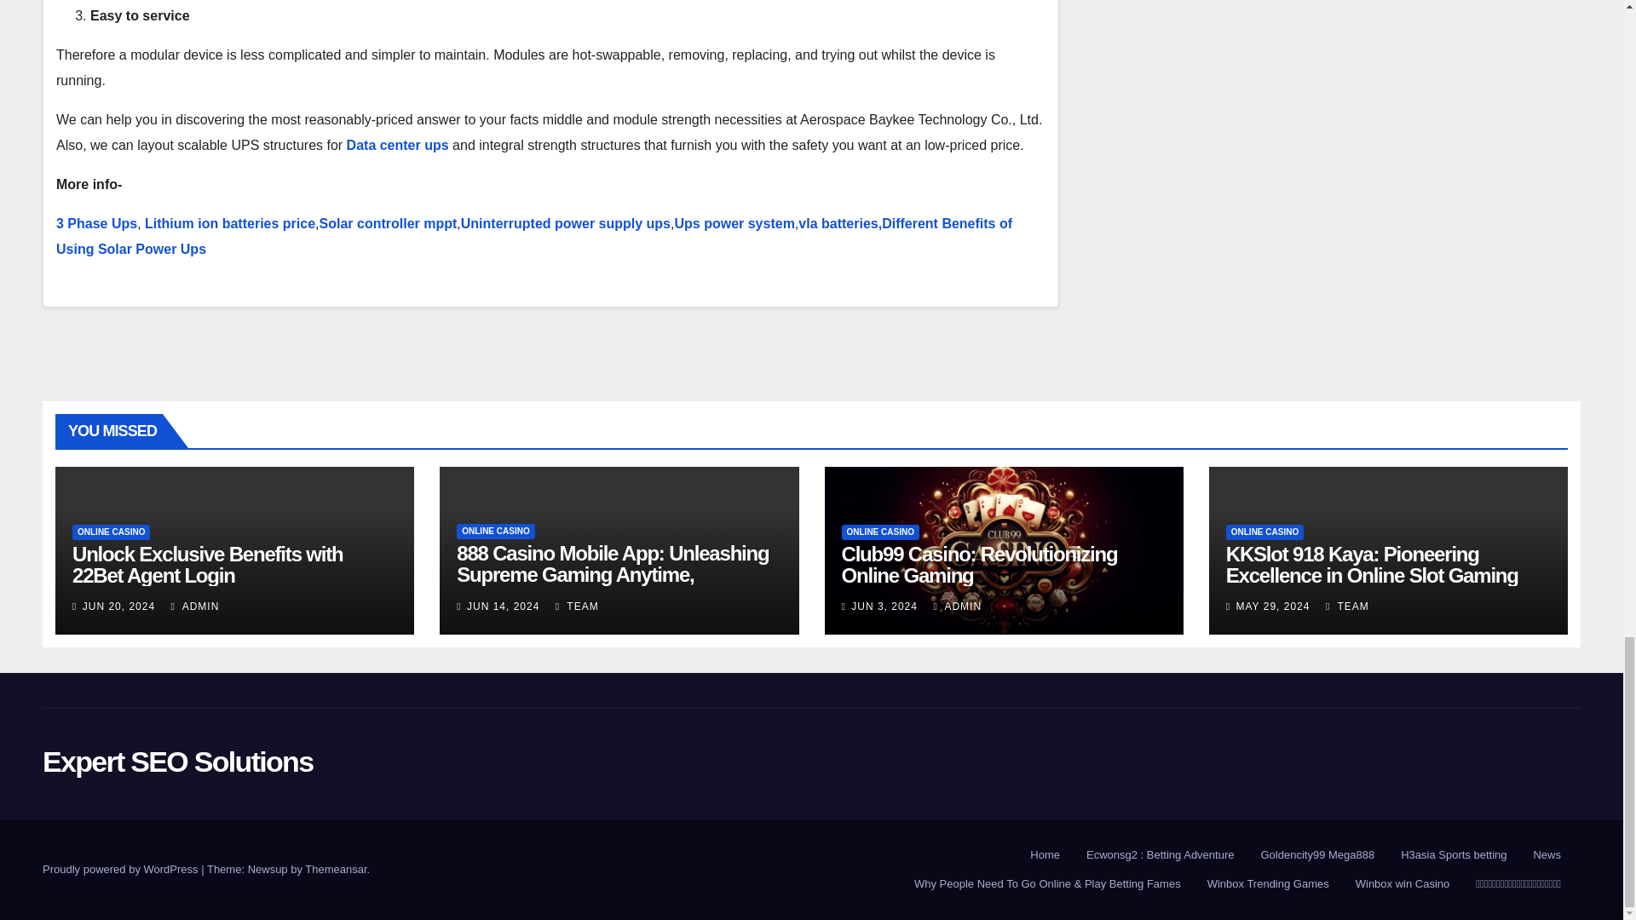  What do you see at coordinates (96, 223) in the screenshot?
I see `3 Phase Ups` at bounding box center [96, 223].